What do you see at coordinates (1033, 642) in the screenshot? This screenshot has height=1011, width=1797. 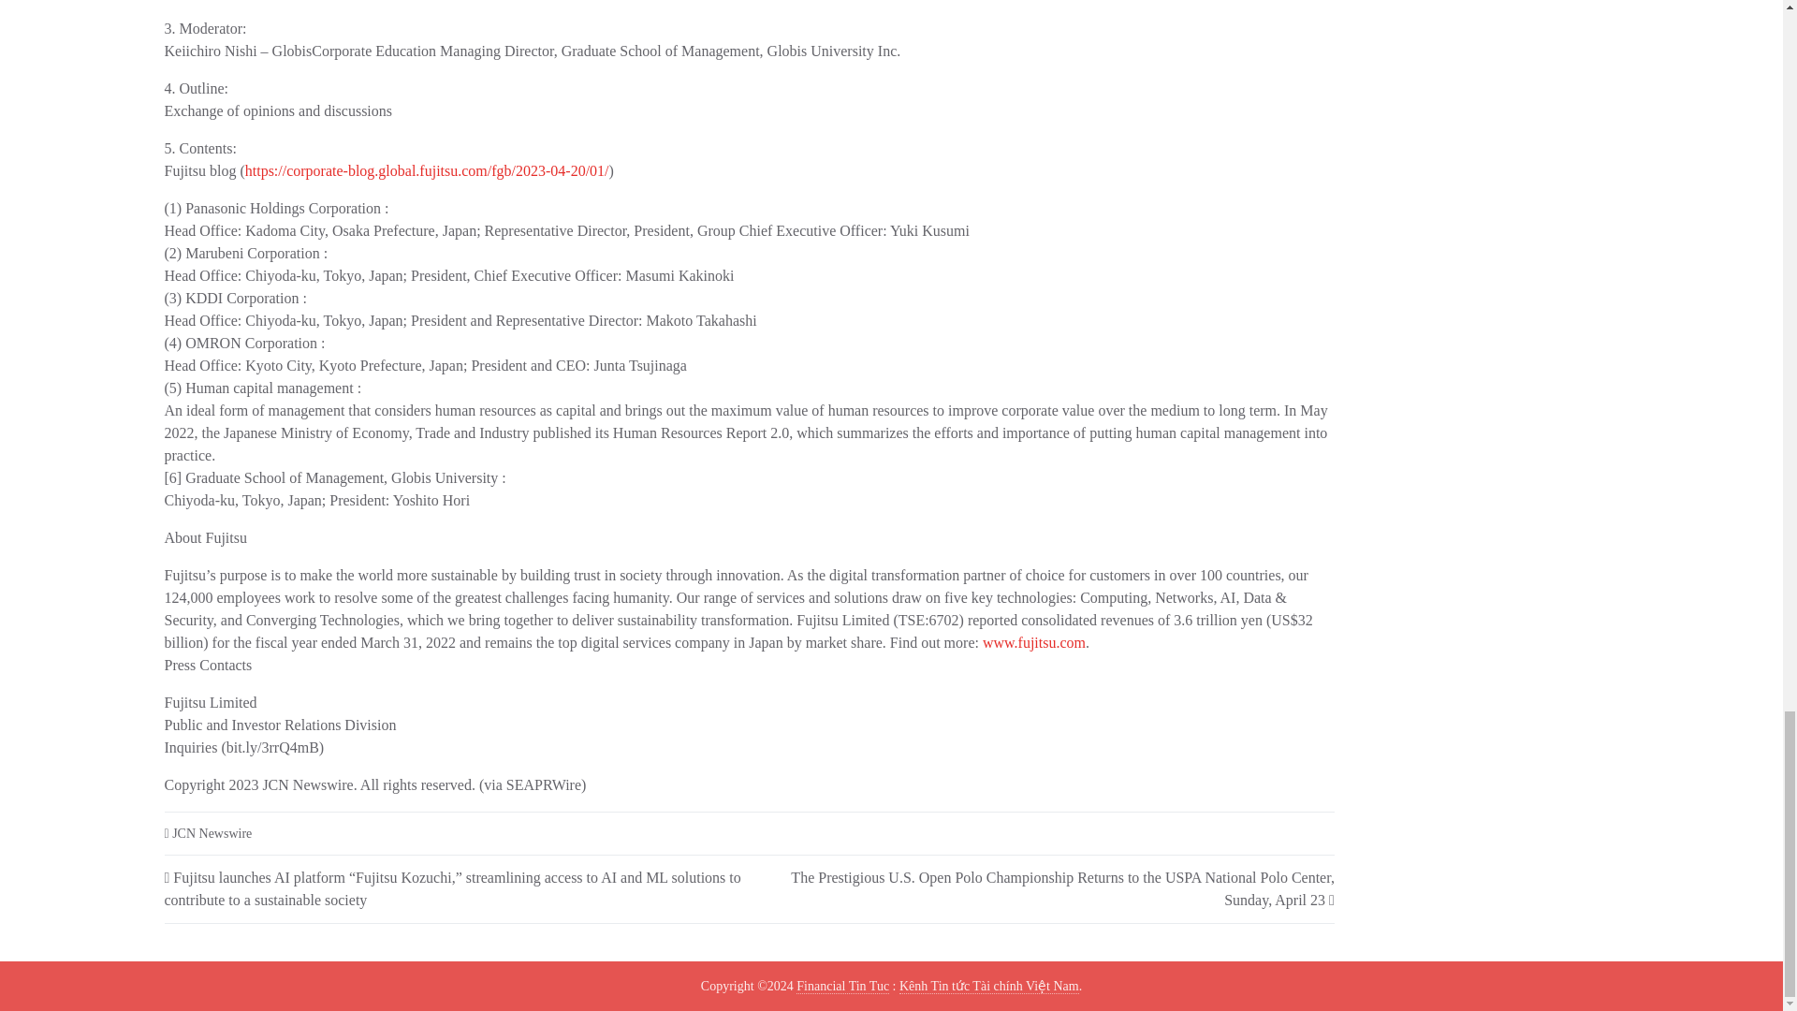 I see `www.fujitsu.com` at bounding box center [1033, 642].